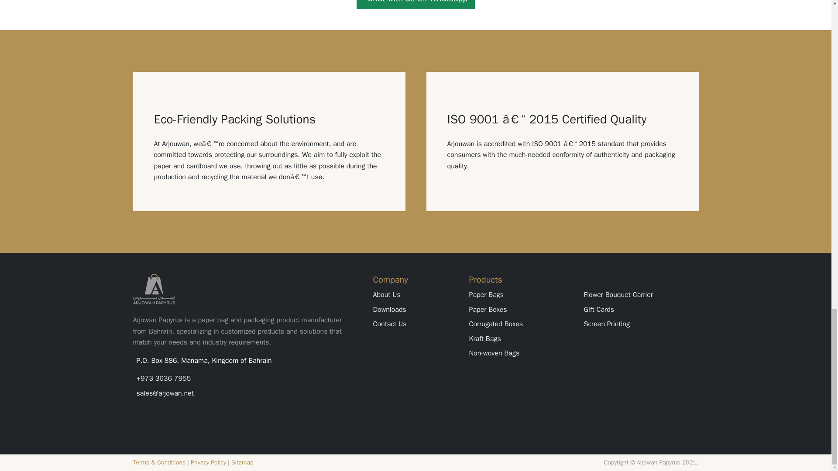  Describe the element at coordinates (387, 295) in the screenshot. I see `About Us` at that location.